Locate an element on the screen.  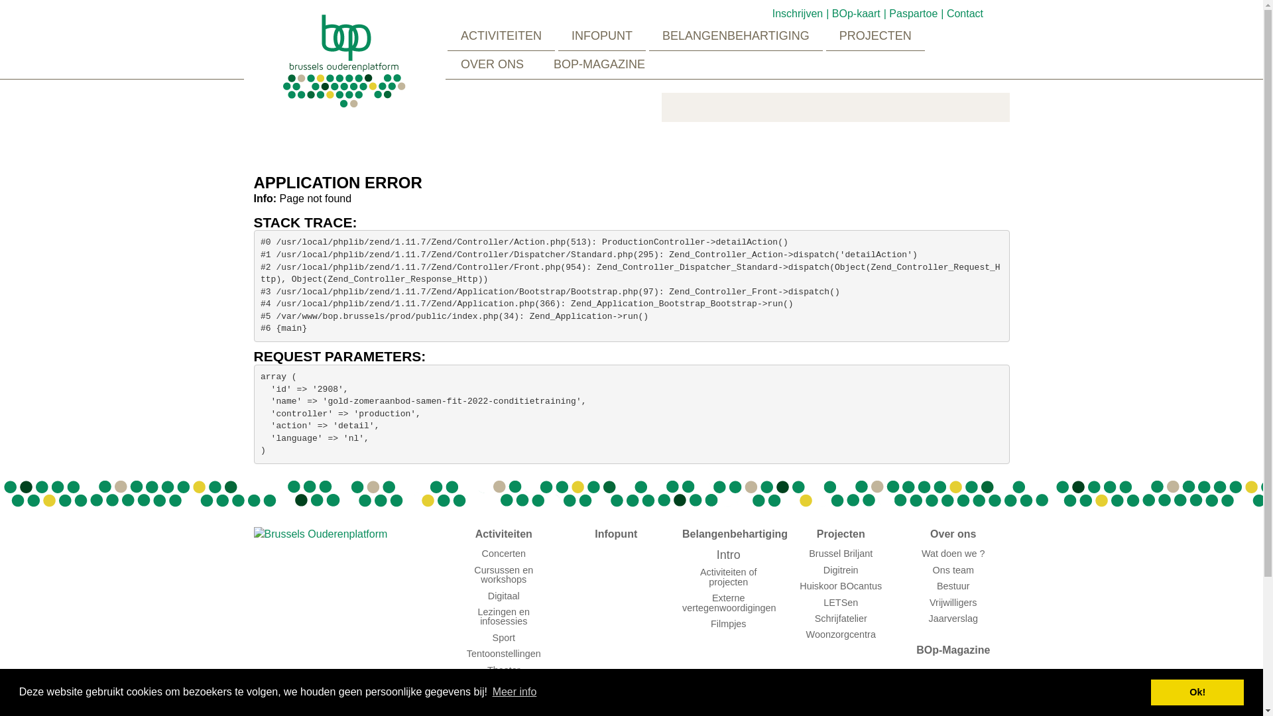
Over ons is located at coordinates (953, 534).